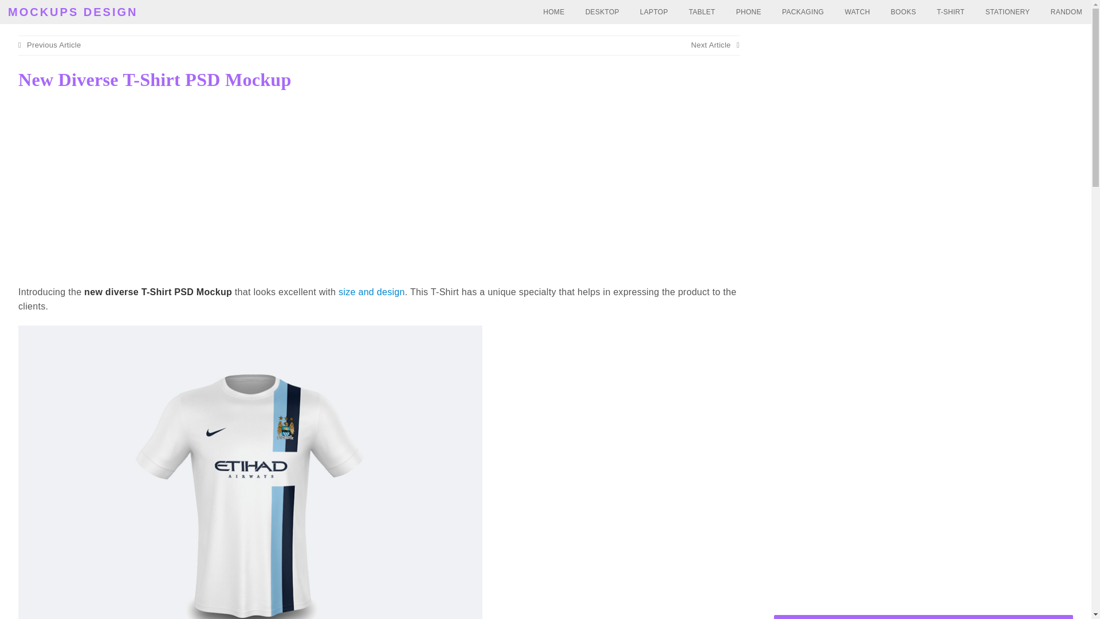  I want to click on PHONE, so click(749, 12).